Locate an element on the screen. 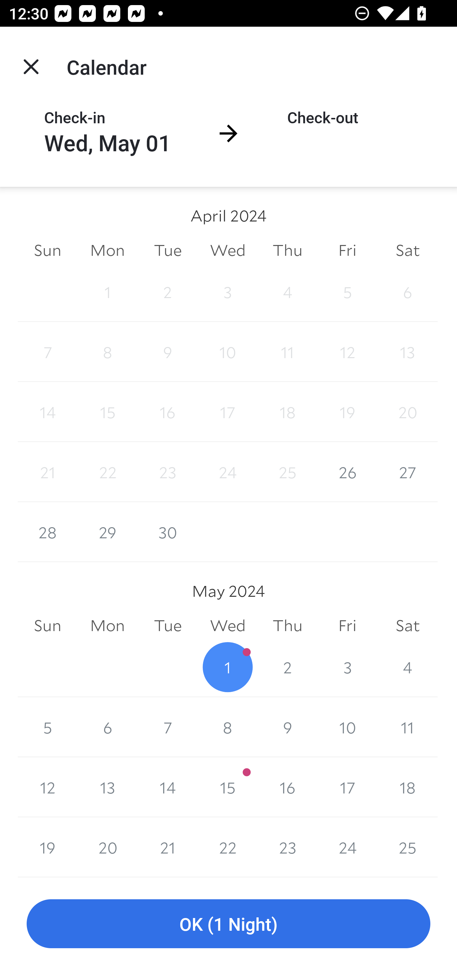 The width and height of the screenshot is (457, 966). 23 23 April 2024 is located at coordinates (168, 472).